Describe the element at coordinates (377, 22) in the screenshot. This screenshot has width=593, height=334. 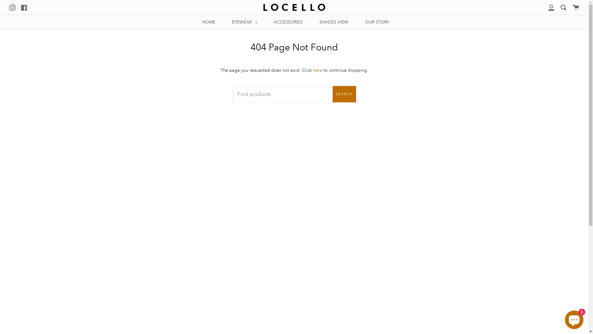
I see `OUR STORY` at that location.